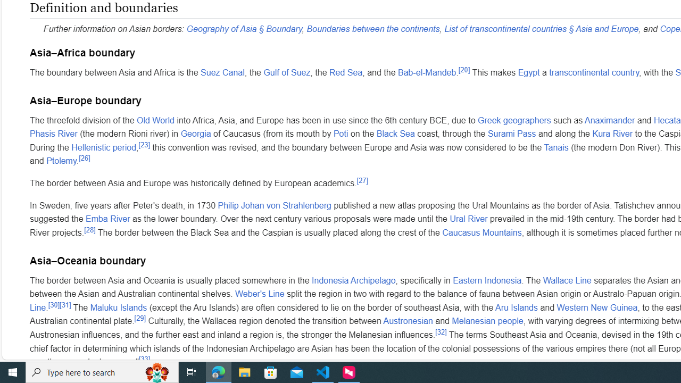 The width and height of the screenshot is (681, 383). What do you see at coordinates (275, 205) in the screenshot?
I see `Philip Johan von Strahlenberg` at bounding box center [275, 205].